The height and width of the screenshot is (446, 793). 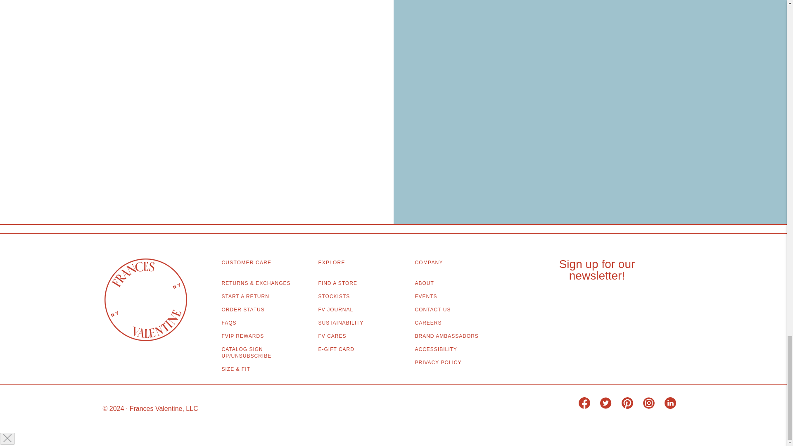 I want to click on Frances Valentine on LinkedIn,, so click(x=673, y=406).